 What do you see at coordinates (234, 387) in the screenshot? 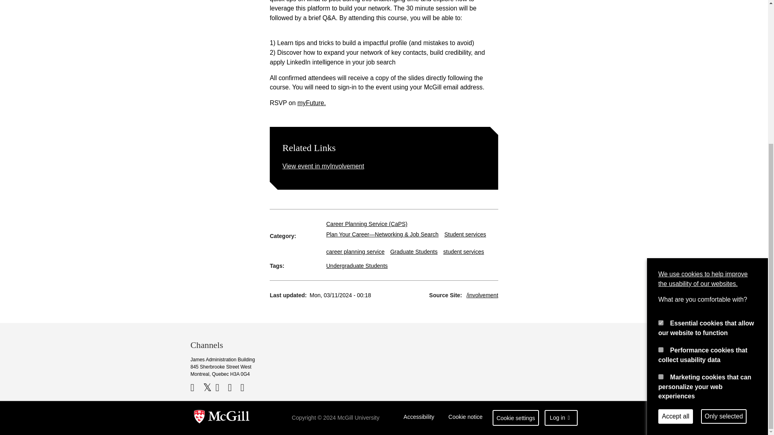
I see `LinkedIn` at bounding box center [234, 387].